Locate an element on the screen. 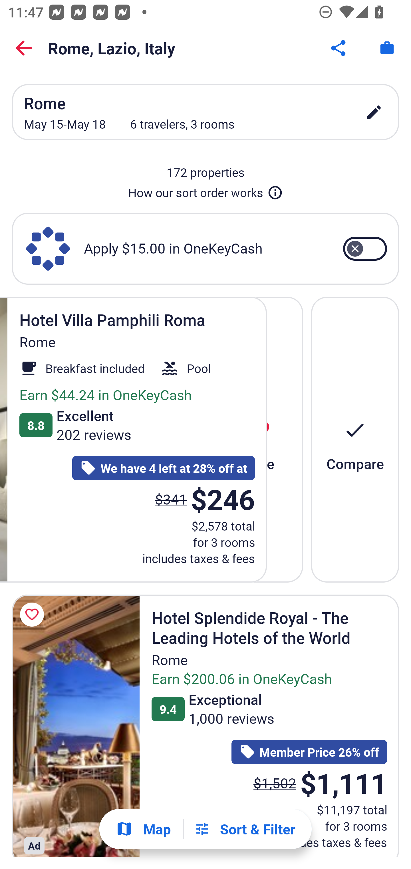 This screenshot has height=869, width=411. $341 The price was $341 is located at coordinates (171, 499).